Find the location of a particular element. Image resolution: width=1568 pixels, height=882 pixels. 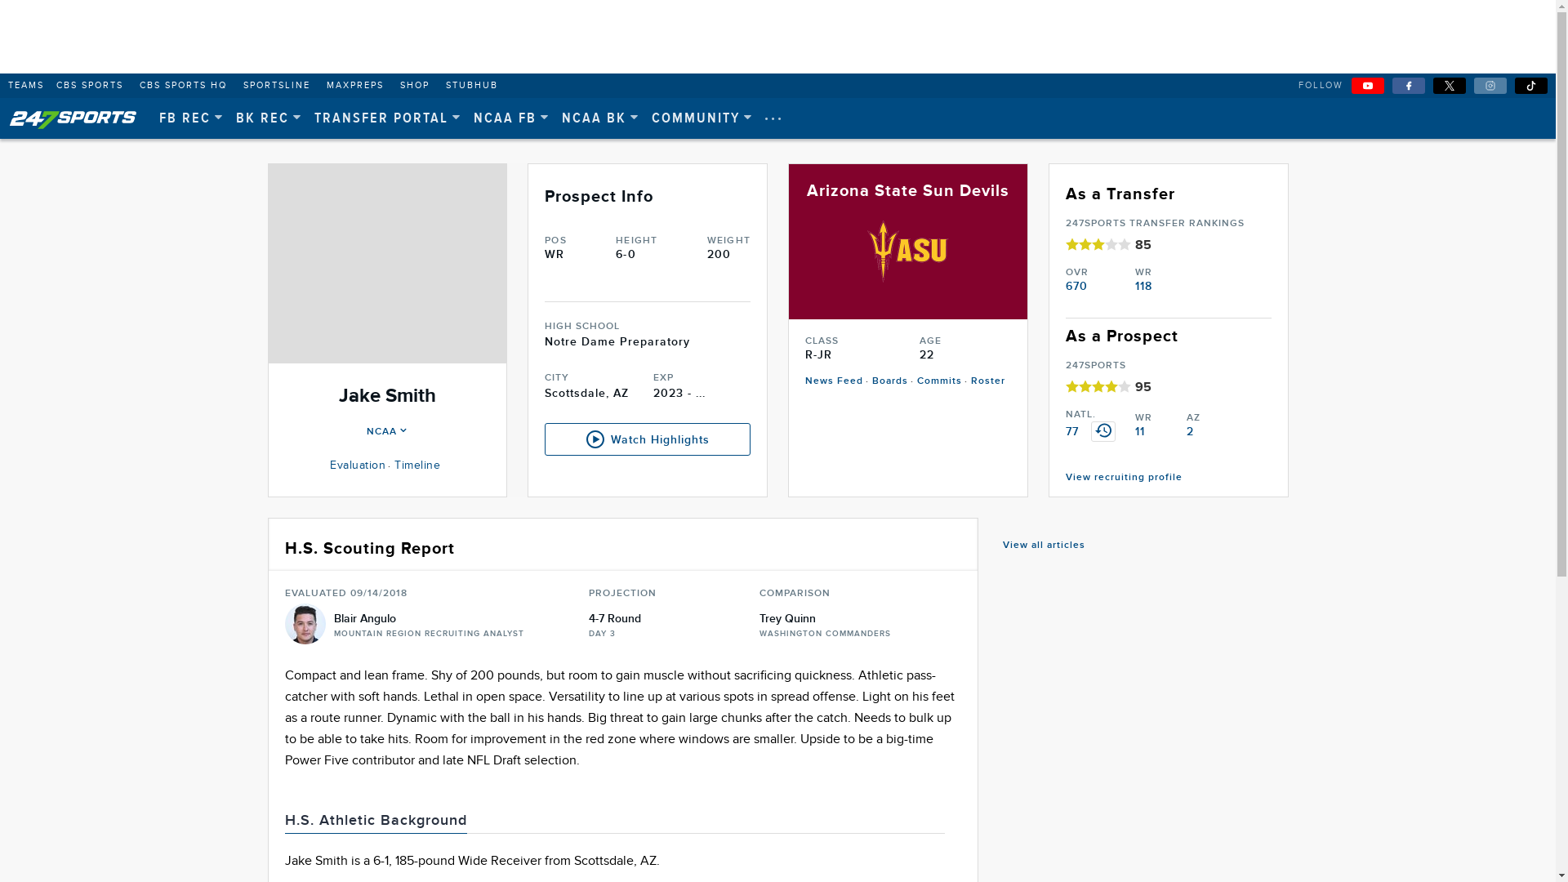

118 is located at coordinates (1143, 286).